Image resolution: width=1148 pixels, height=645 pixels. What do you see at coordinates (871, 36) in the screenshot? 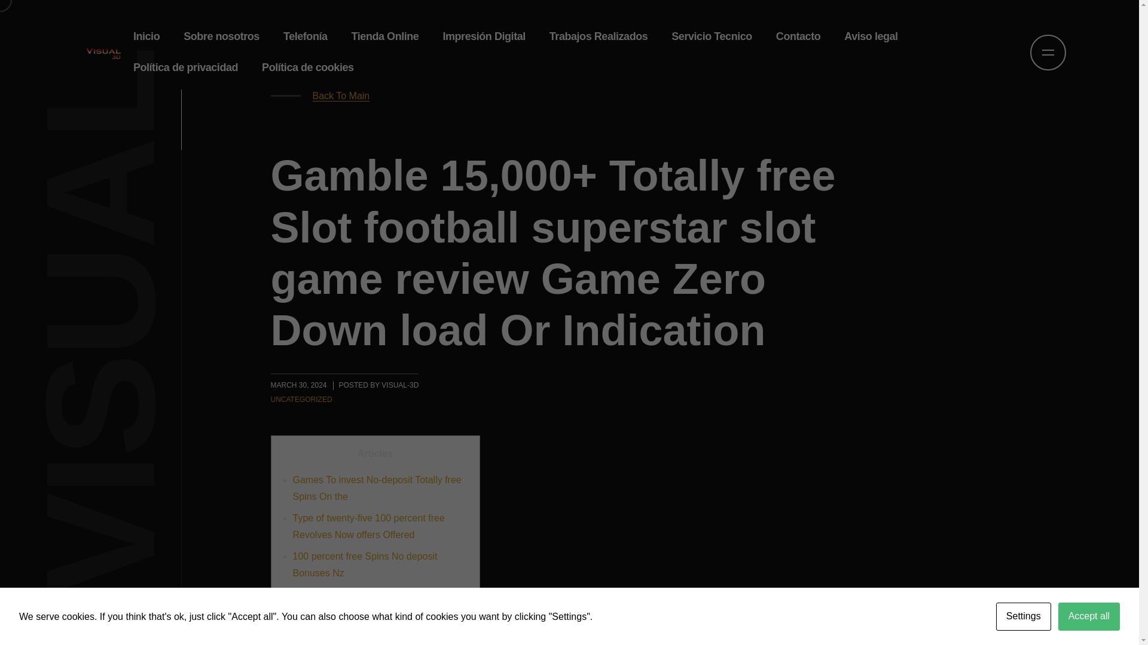
I see `Aviso legal` at bounding box center [871, 36].